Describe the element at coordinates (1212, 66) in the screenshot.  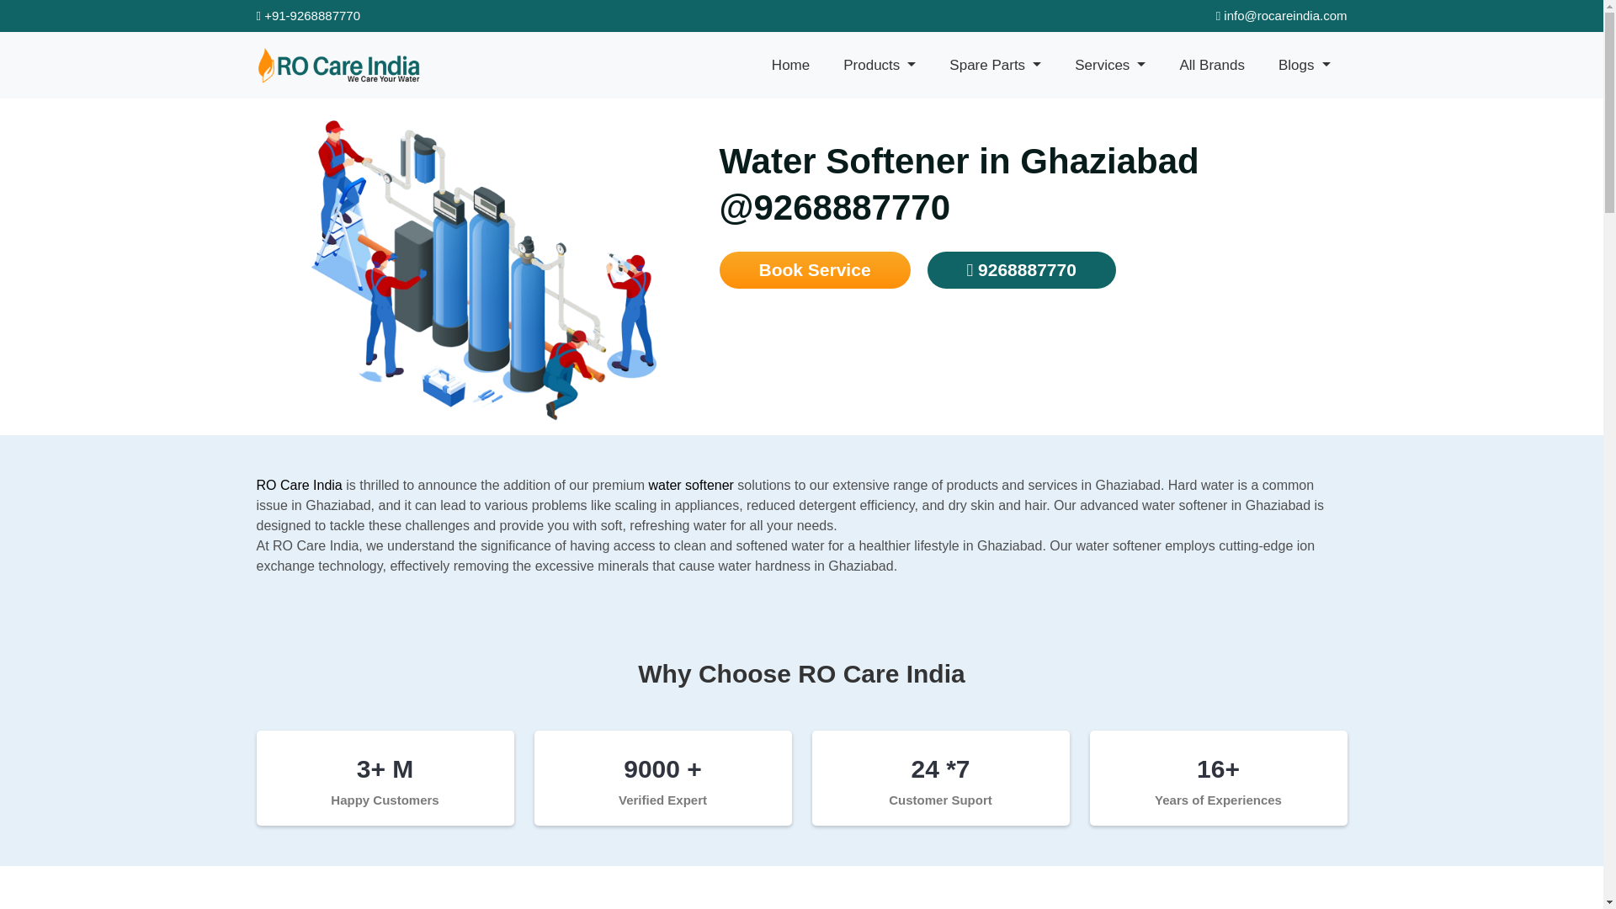
I see `All Brands` at that location.